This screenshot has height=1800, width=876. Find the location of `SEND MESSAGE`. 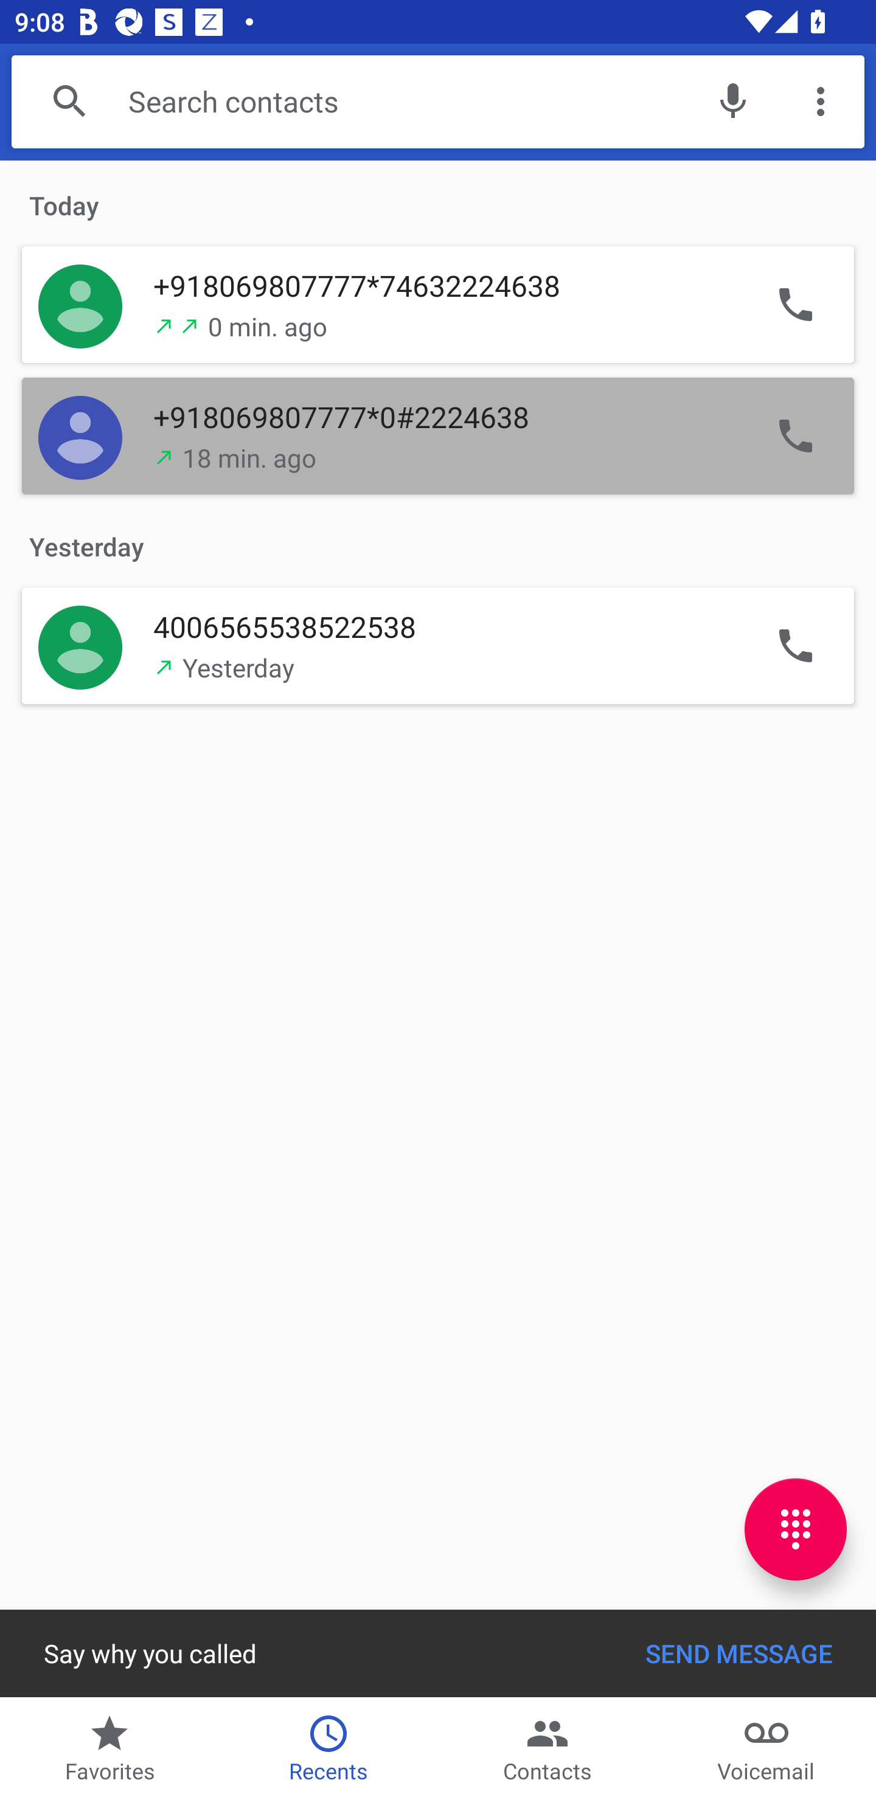

SEND MESSAGE is located at coordinates (739, 1653).